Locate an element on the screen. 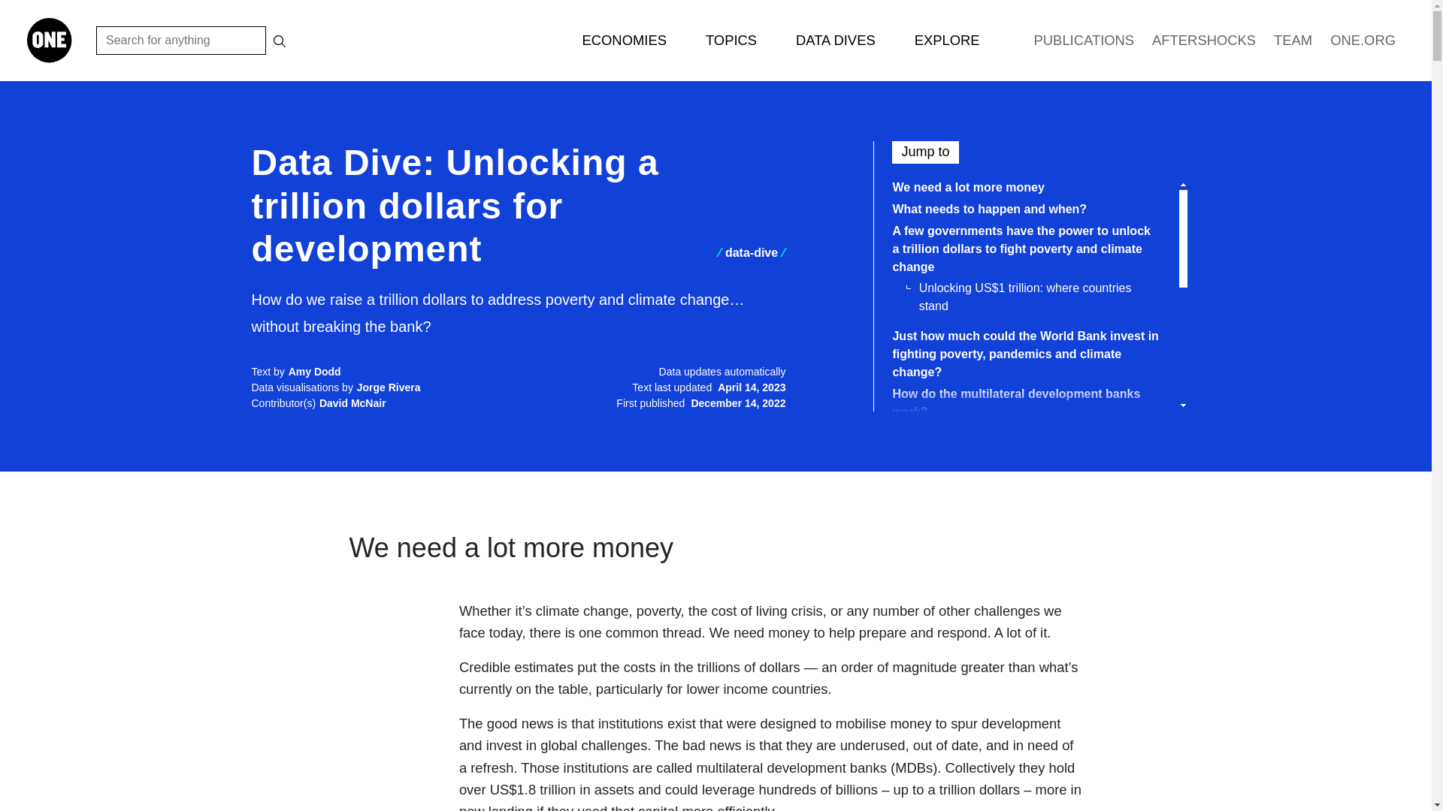  Explore is located at coordinates (936, 41).